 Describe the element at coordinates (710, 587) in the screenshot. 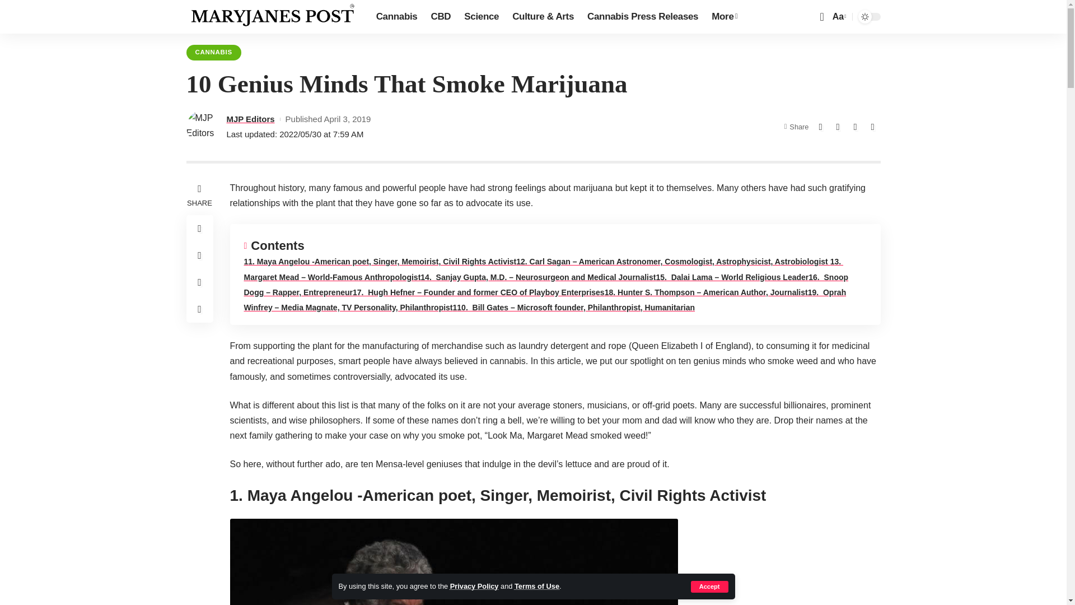

I see `Accept` at that location.